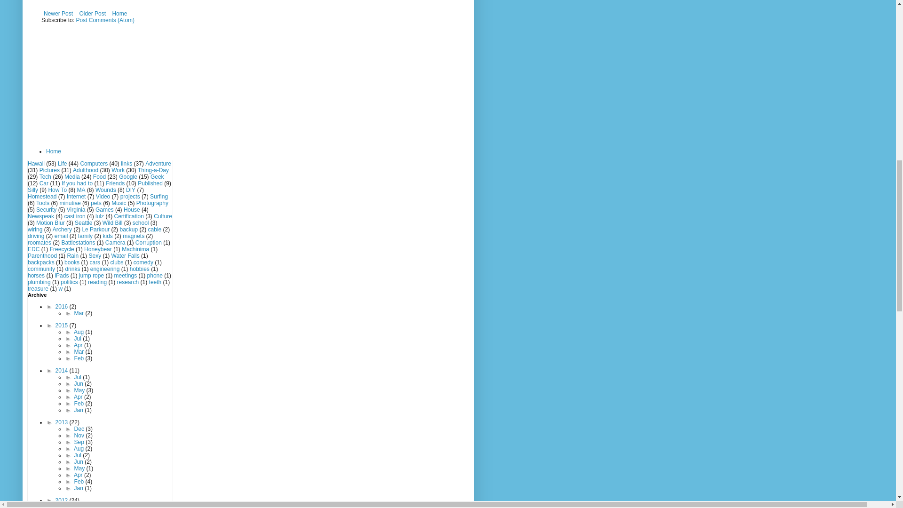 This screenshot has width=903, height=508. I want to click on Home, so click(119, 14).